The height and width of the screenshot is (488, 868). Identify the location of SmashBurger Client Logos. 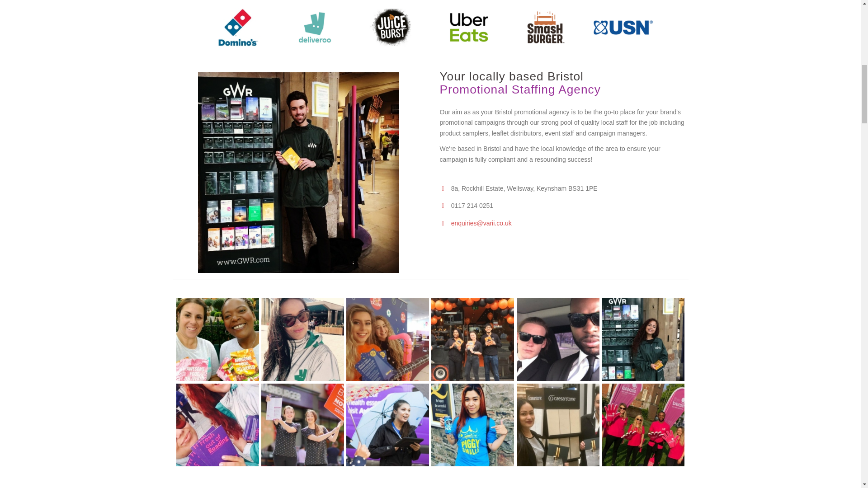
(546, 27).